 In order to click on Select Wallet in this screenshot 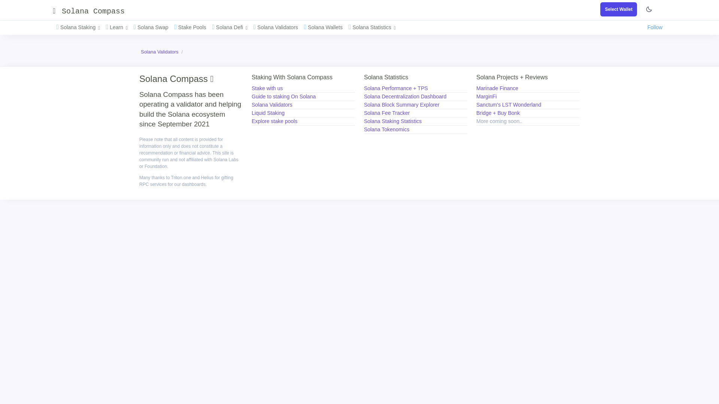, I will do `click(619, 9)`.